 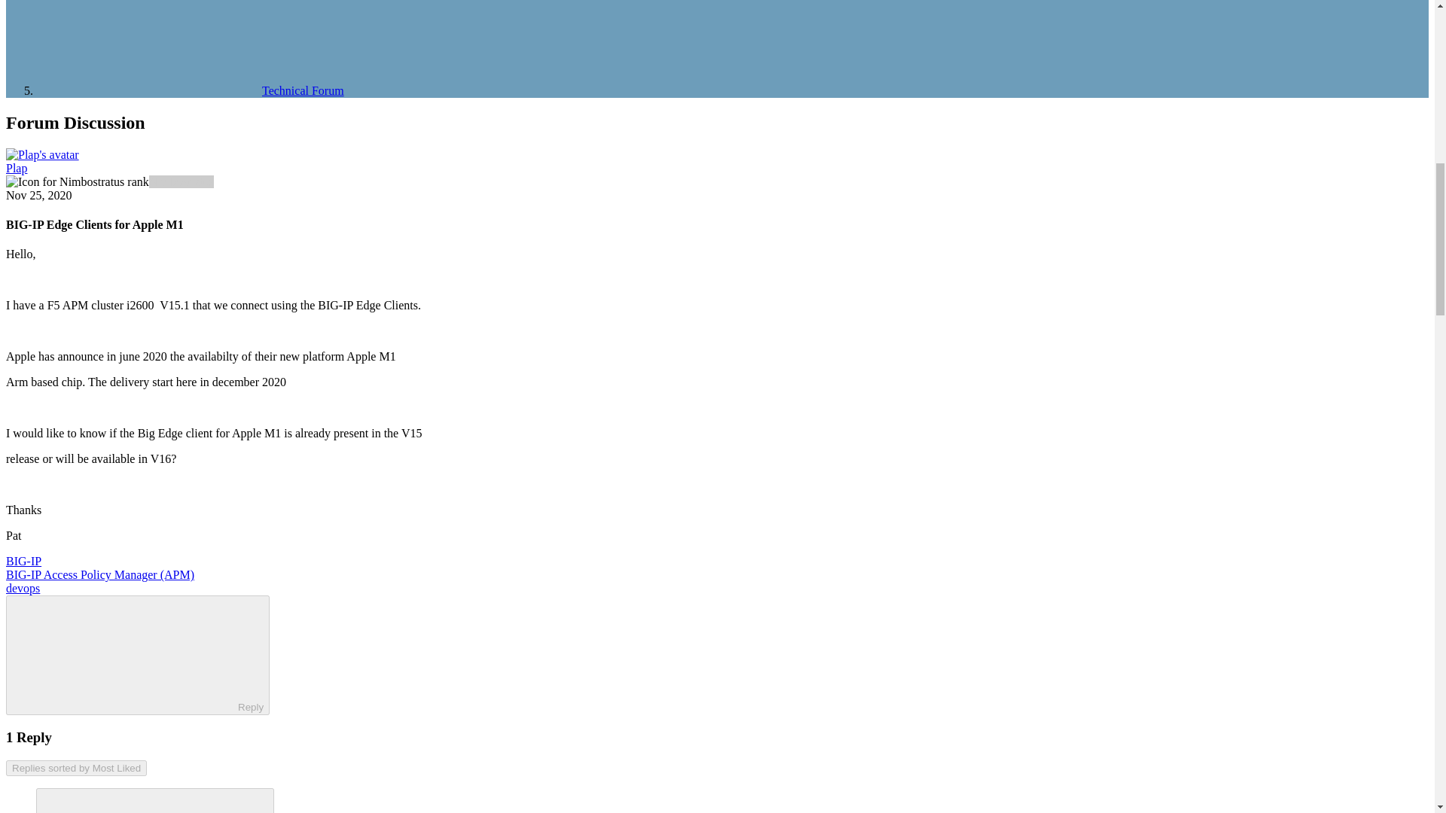 What do you see at coordinates (190, 90) in the screenshot?
I see `Technical Forum` at bounding box center [190, 90].